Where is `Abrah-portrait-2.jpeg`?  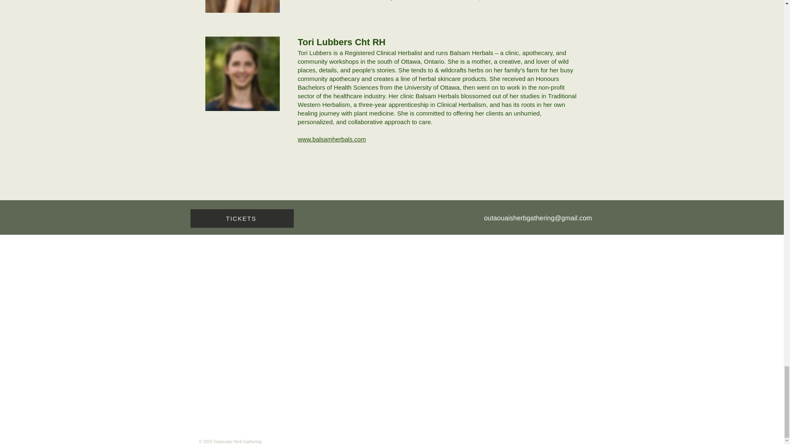 Abrah-portrait-2.jpeg is located at coordinates (242, 74).